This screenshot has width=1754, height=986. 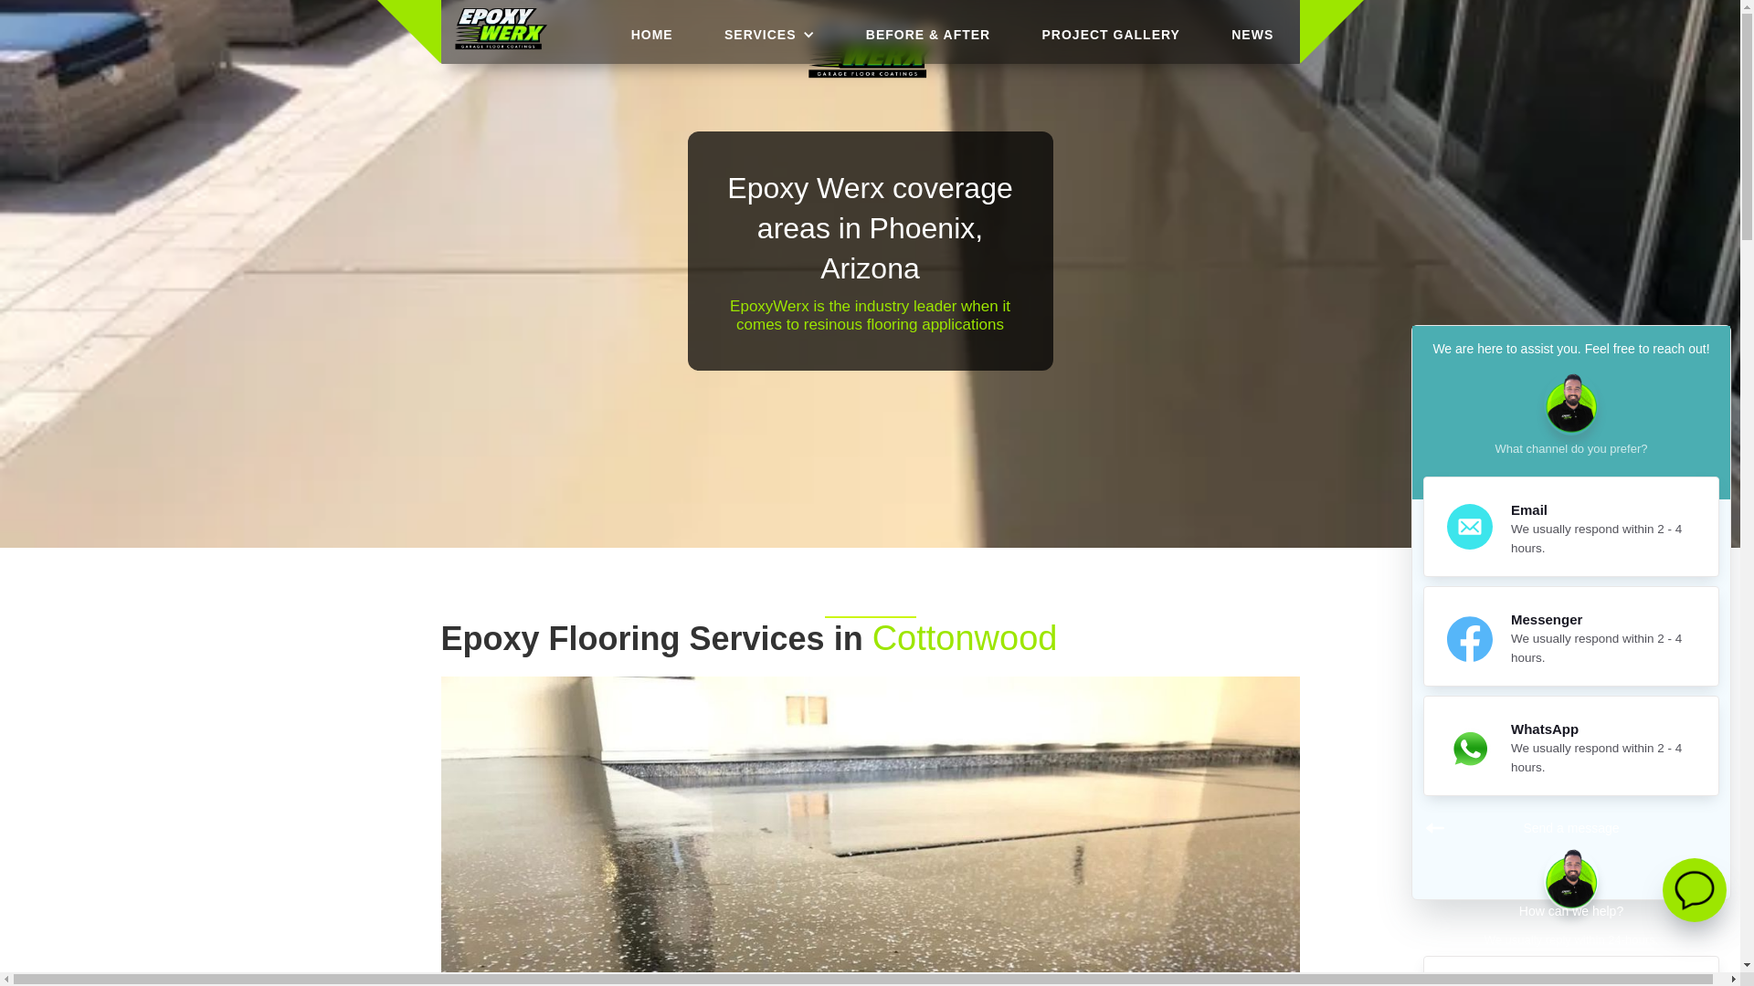 I want to click on HOME, so click(x=651, y=32).